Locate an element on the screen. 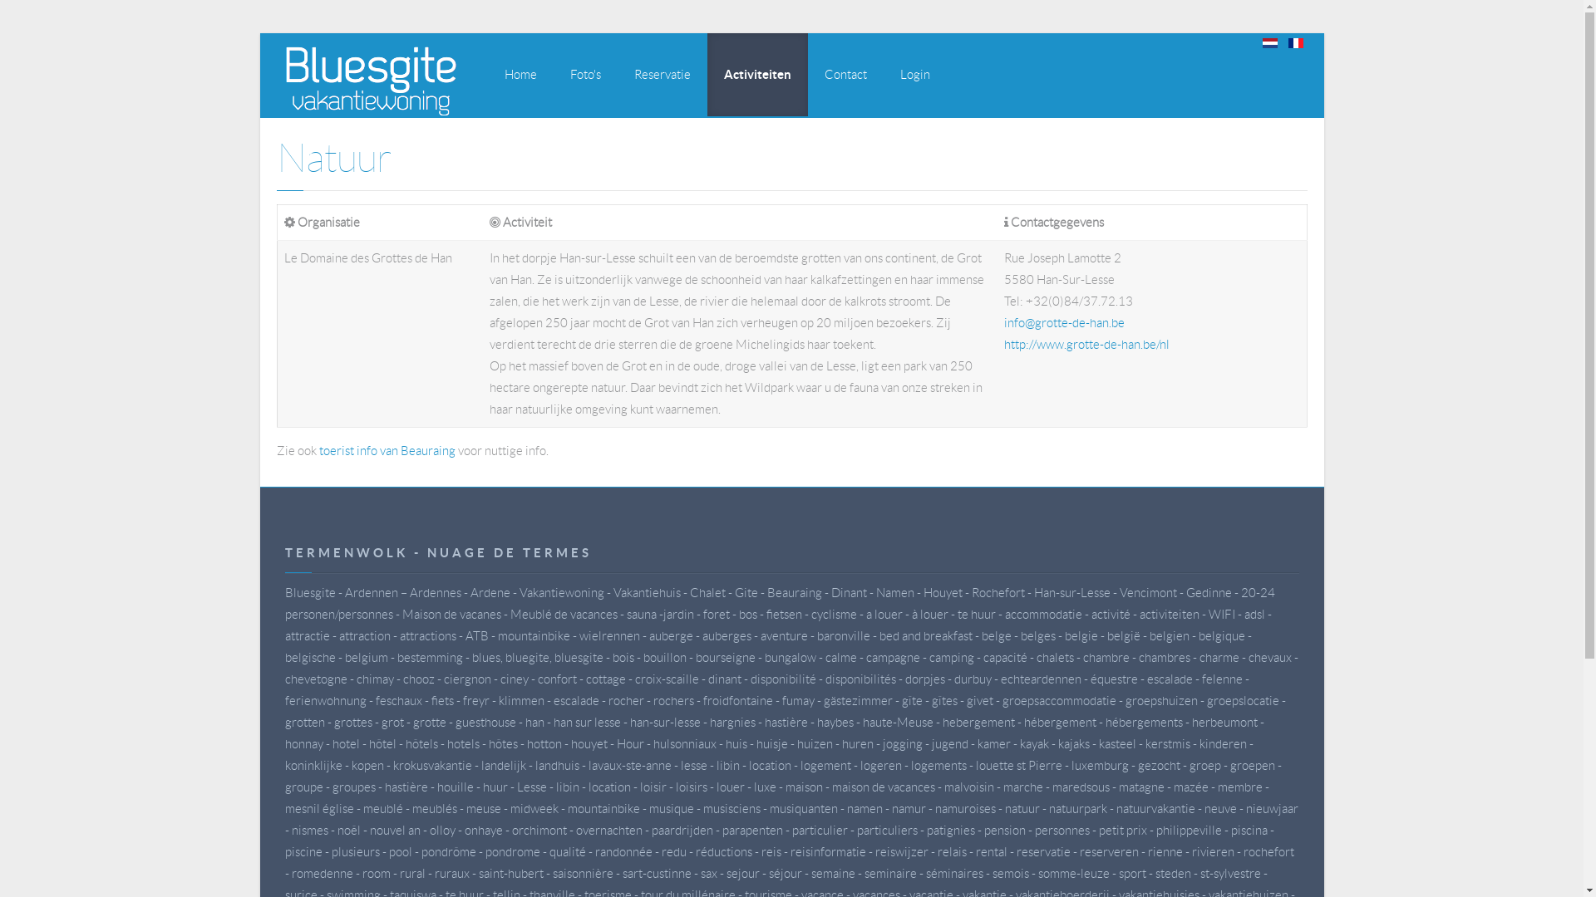 This screenshot has width=1596, height=897. http://www.grotte-de-han.be/nl is located at coordinates (1087, 355).